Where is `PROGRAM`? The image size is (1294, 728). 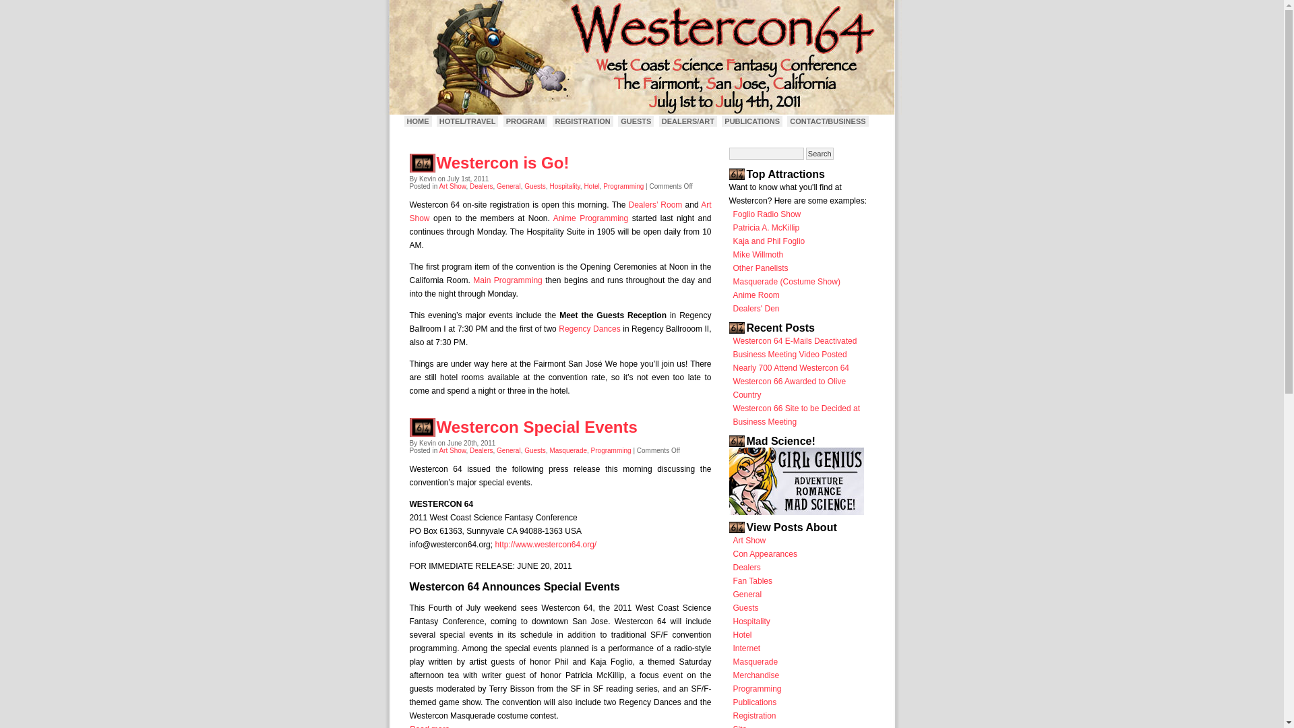
PROGRAM is located at coordinates (525, 121).